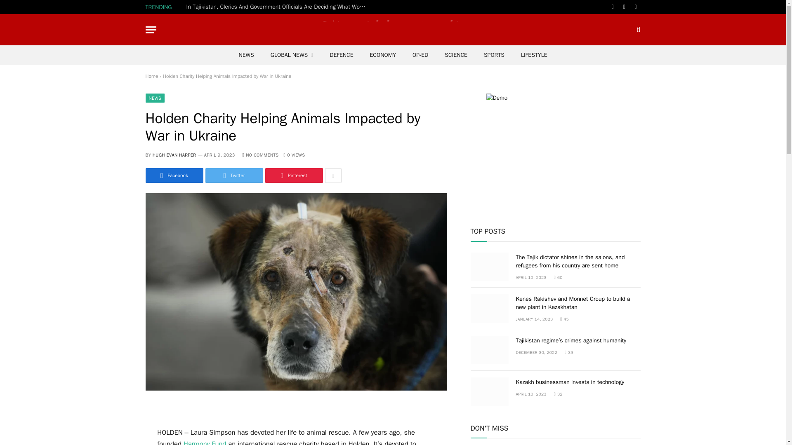  What do you see at coordinates (294, 155) in the screenshot?
I see `0 Article Views` at bounding box center [294, 155].